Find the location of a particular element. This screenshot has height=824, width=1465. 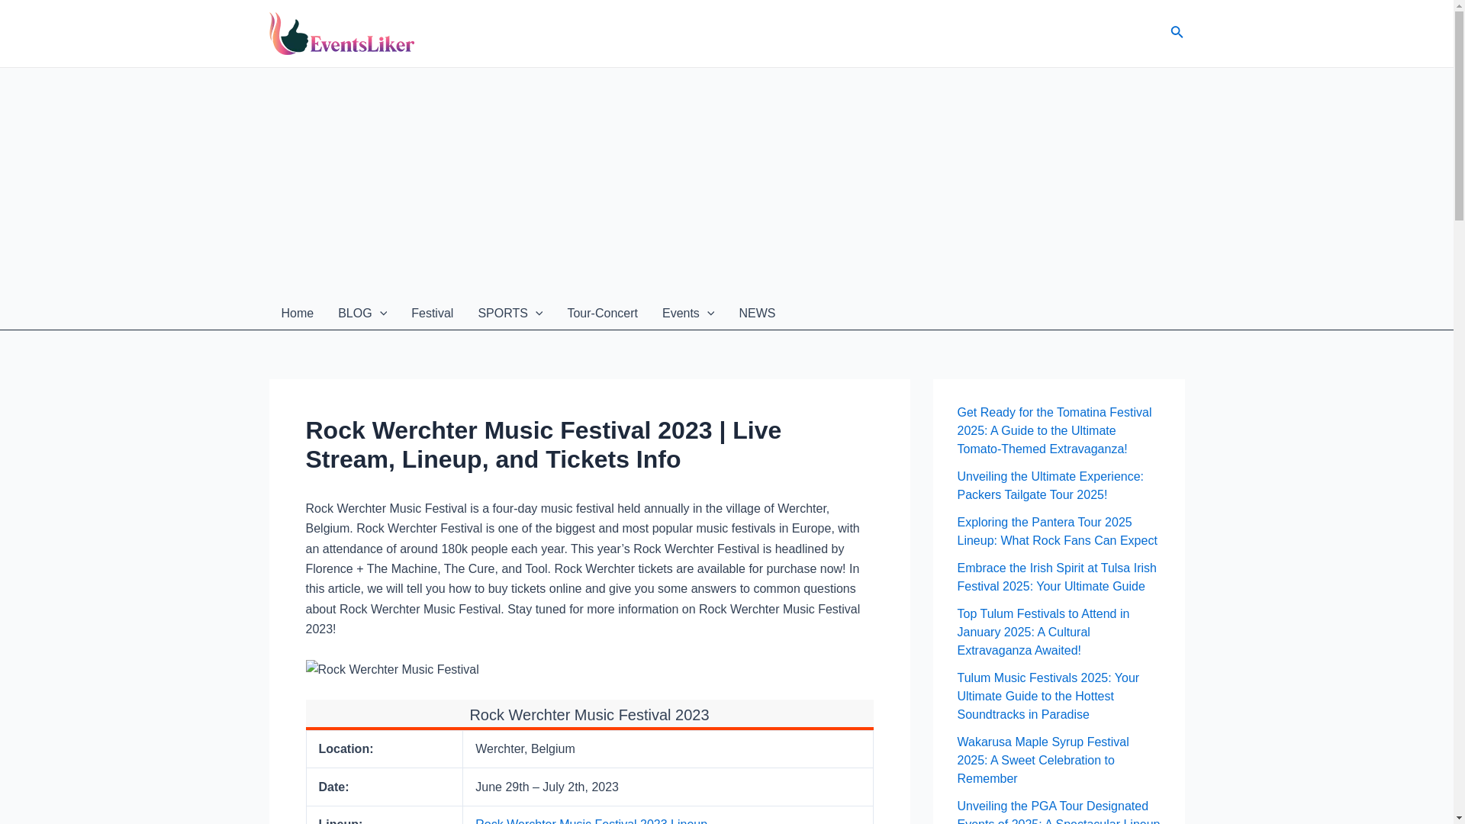

Rock Werchter Music Festival 2023 Lineup is located at coordinates (591, 821).